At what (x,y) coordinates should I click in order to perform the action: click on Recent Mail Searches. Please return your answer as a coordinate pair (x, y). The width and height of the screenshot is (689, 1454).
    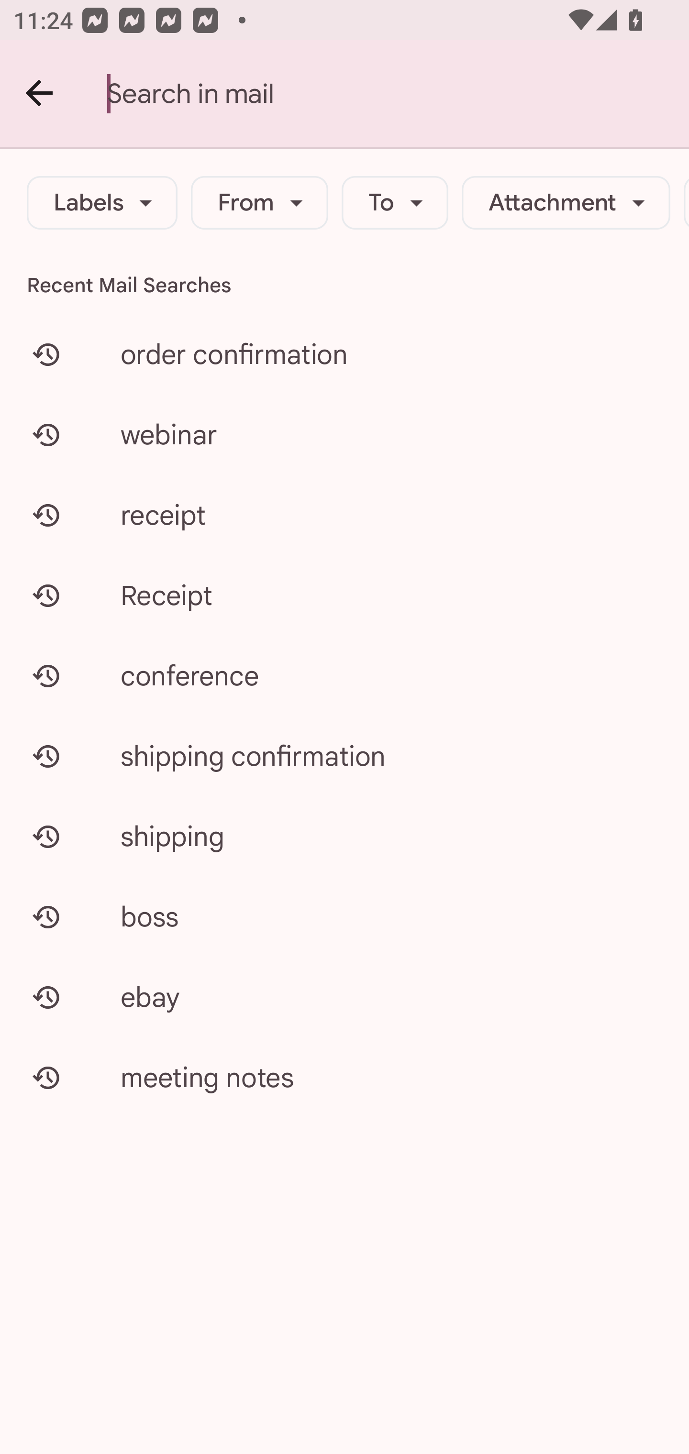
    Looking at the image, I should click on (344, 285).